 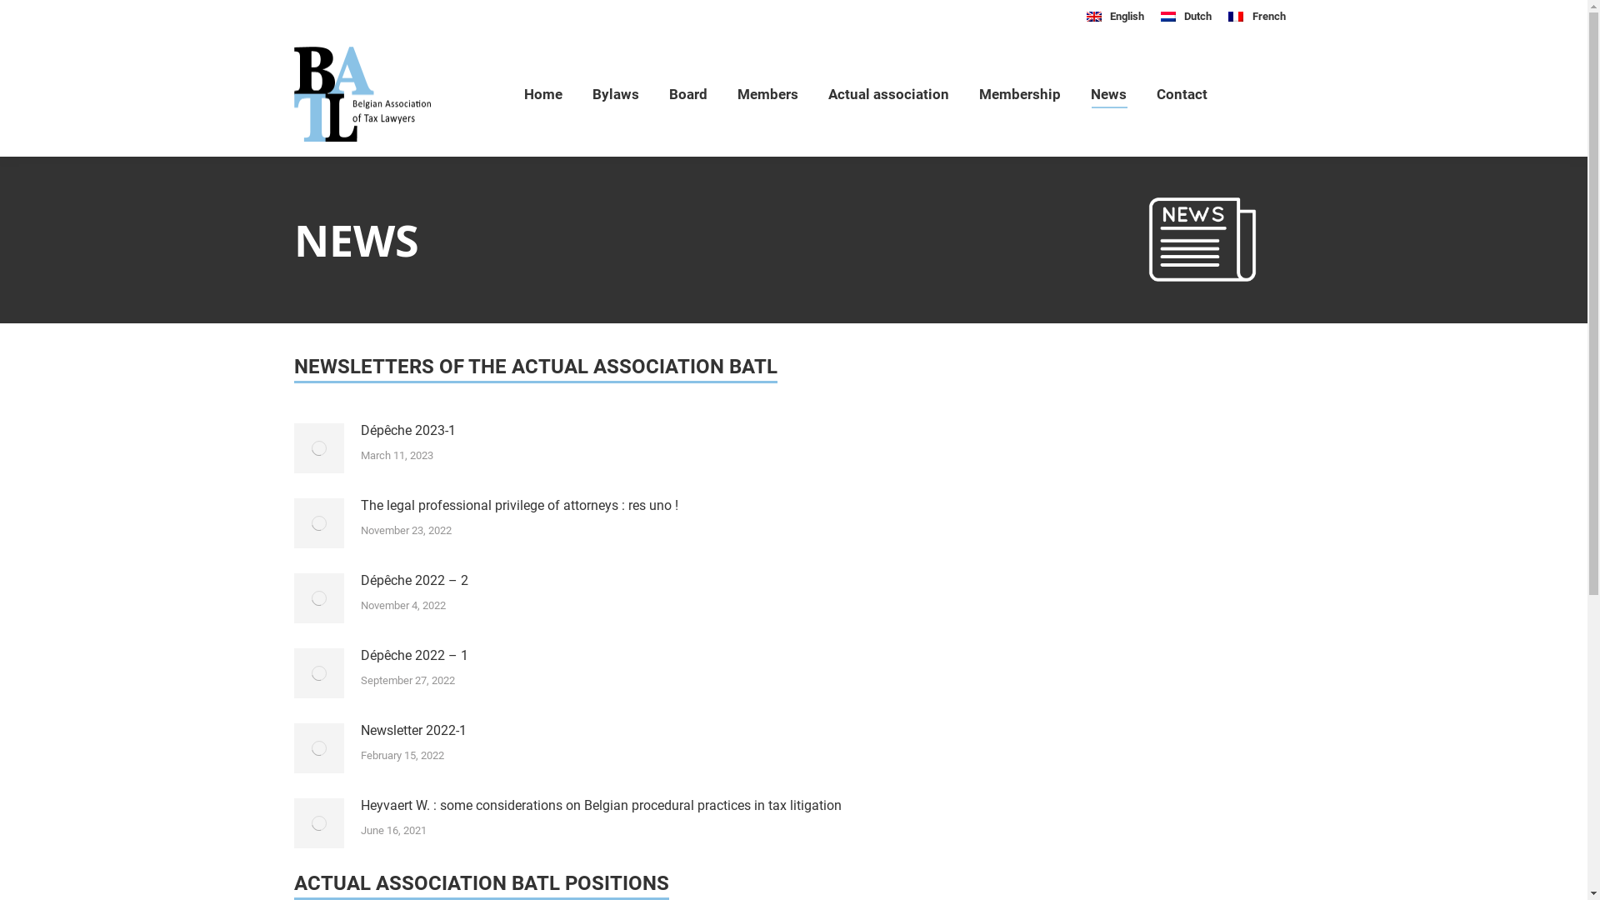 I want to click on news-batl, so click(x=1202, y=240).